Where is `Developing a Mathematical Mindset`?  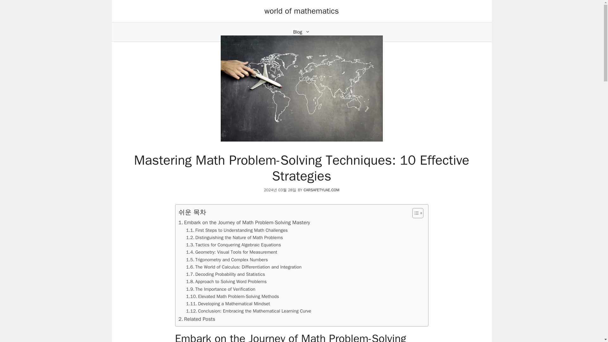 Developing a Mathematical Mindset is located at coordinates (228, 304).